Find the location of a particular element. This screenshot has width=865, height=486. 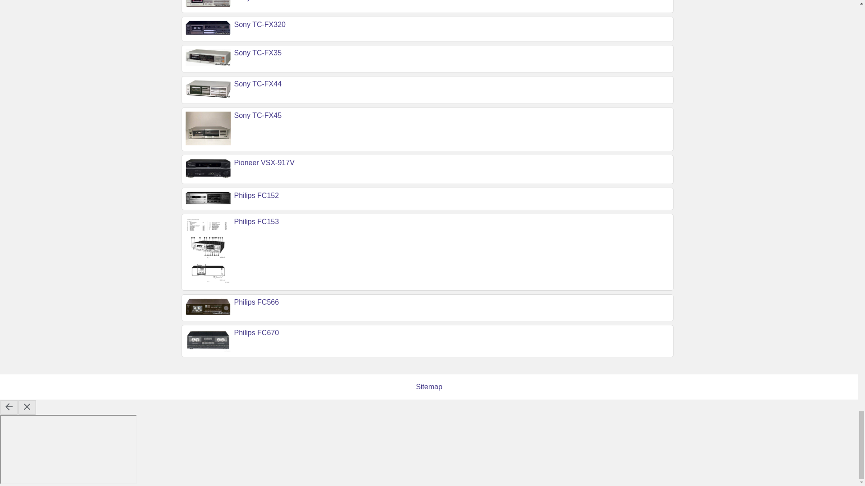

Philips FC153 is located at coordinates (257, 221).